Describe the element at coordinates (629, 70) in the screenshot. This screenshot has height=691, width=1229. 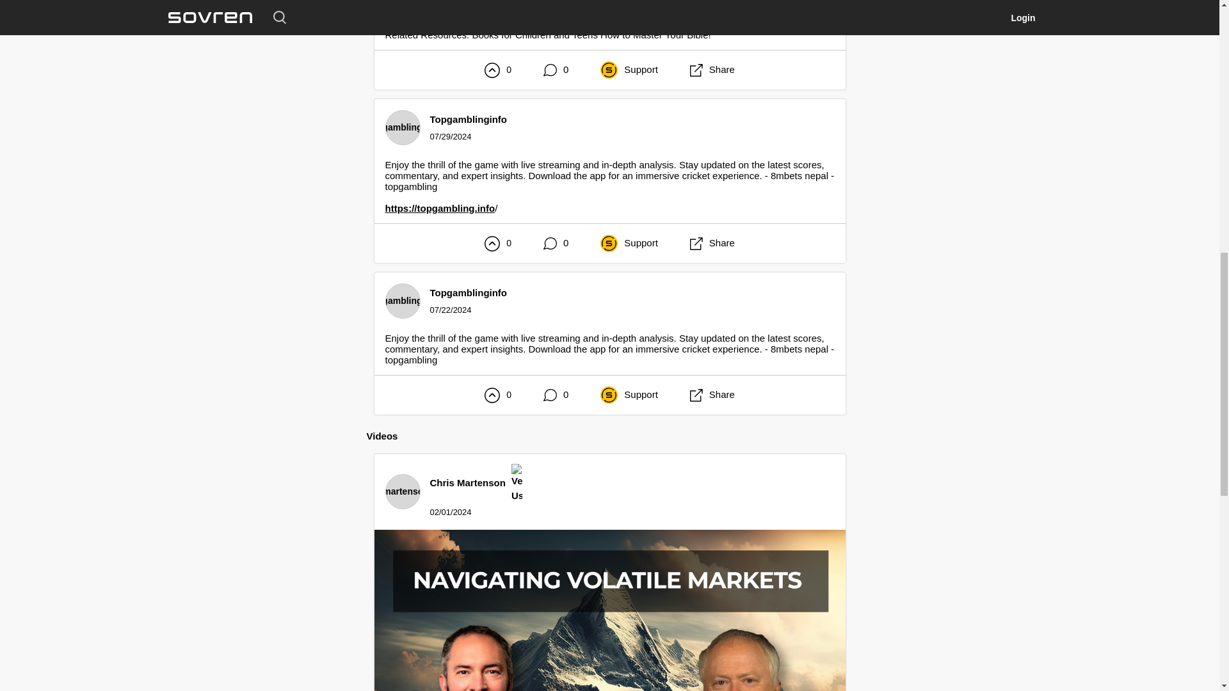
I see `Support` at that location.